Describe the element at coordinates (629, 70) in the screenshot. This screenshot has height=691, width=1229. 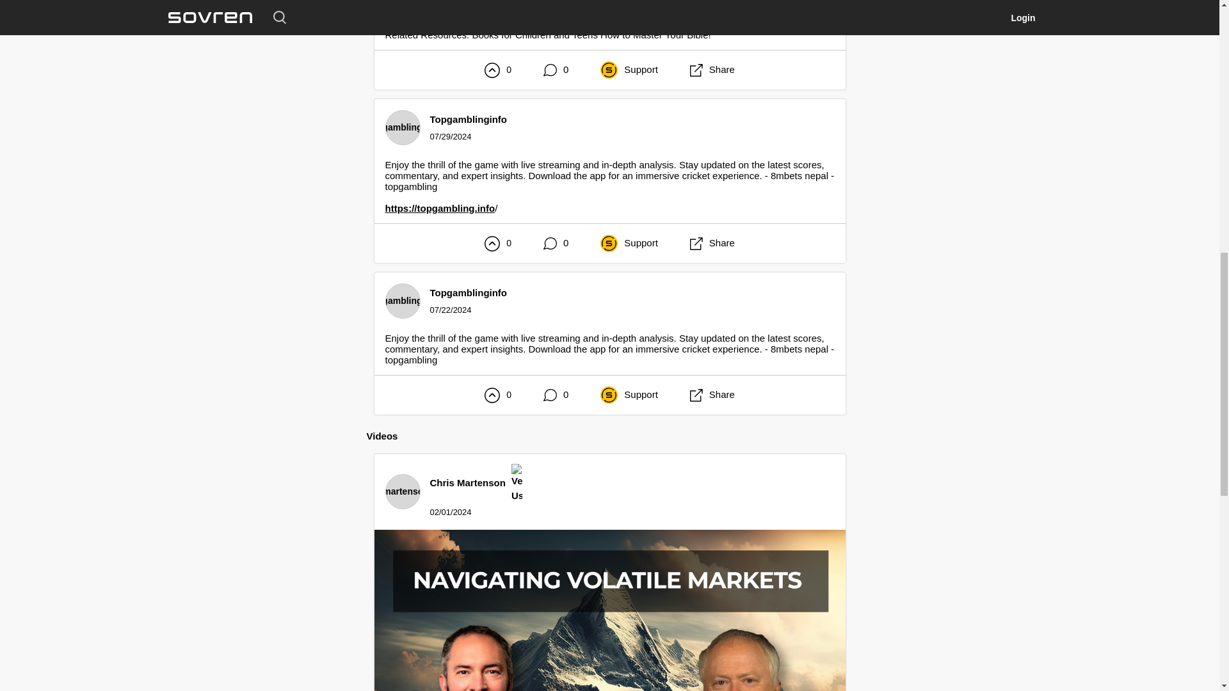
I see `Support` at that location.